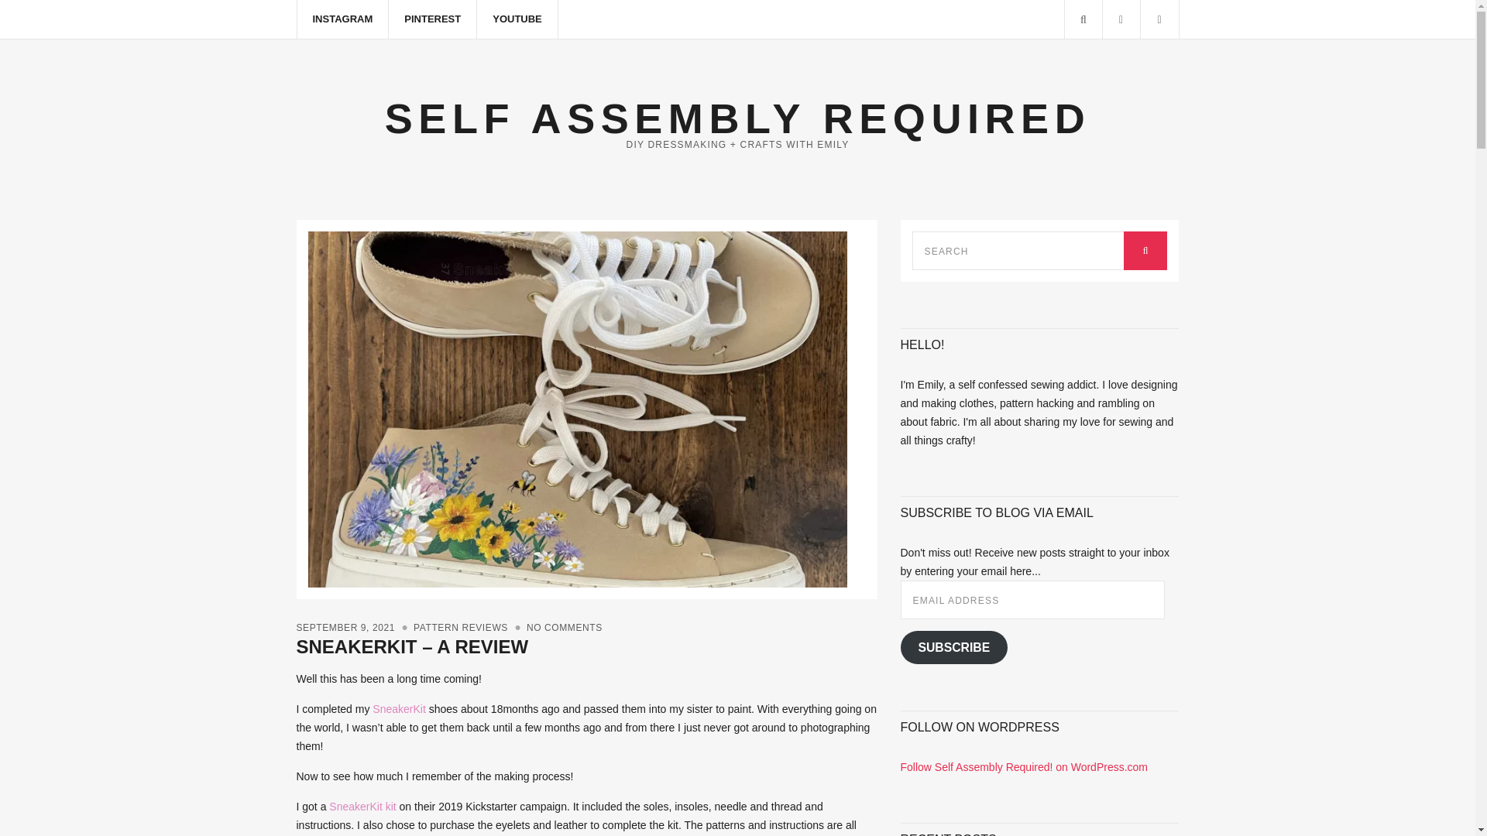 This screenshot has width=1487, height=836. What do you see at coordinates (737, 118) in the screenshot?
I see `SELF ASSEMBLY REQUIRED` at bounding box center [737, 118].